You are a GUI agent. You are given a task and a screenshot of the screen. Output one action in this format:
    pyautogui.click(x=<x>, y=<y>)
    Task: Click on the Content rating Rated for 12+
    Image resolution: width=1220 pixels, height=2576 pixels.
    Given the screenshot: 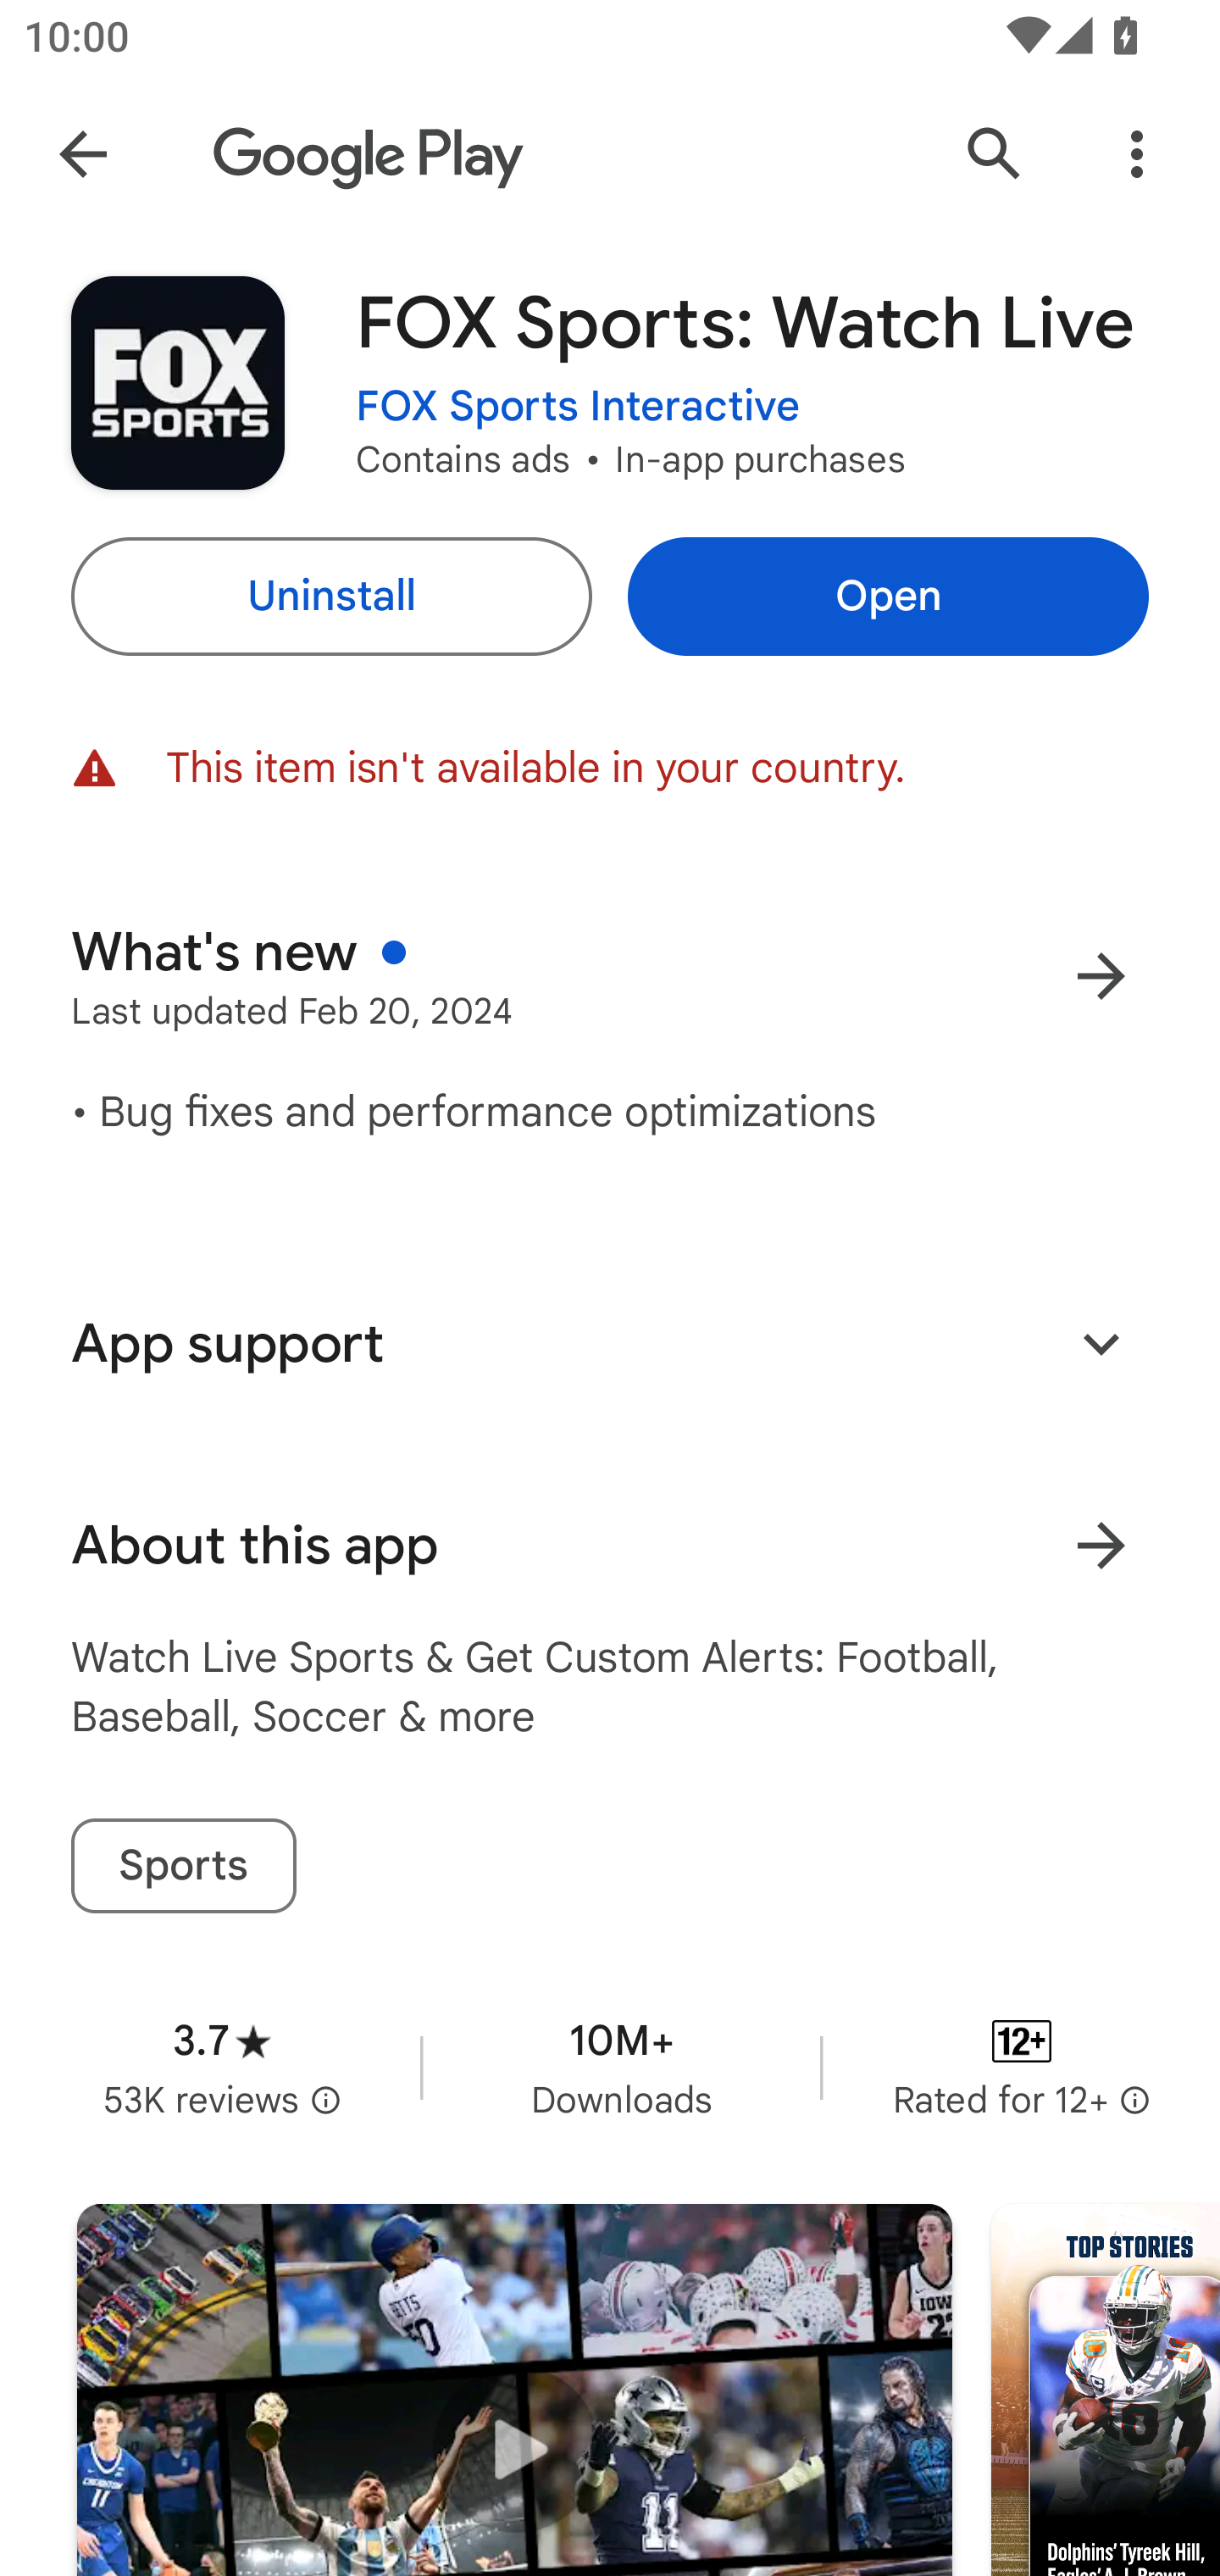 What is the action you would take?
    pyautogui.click(x=1022, y=2067)
    